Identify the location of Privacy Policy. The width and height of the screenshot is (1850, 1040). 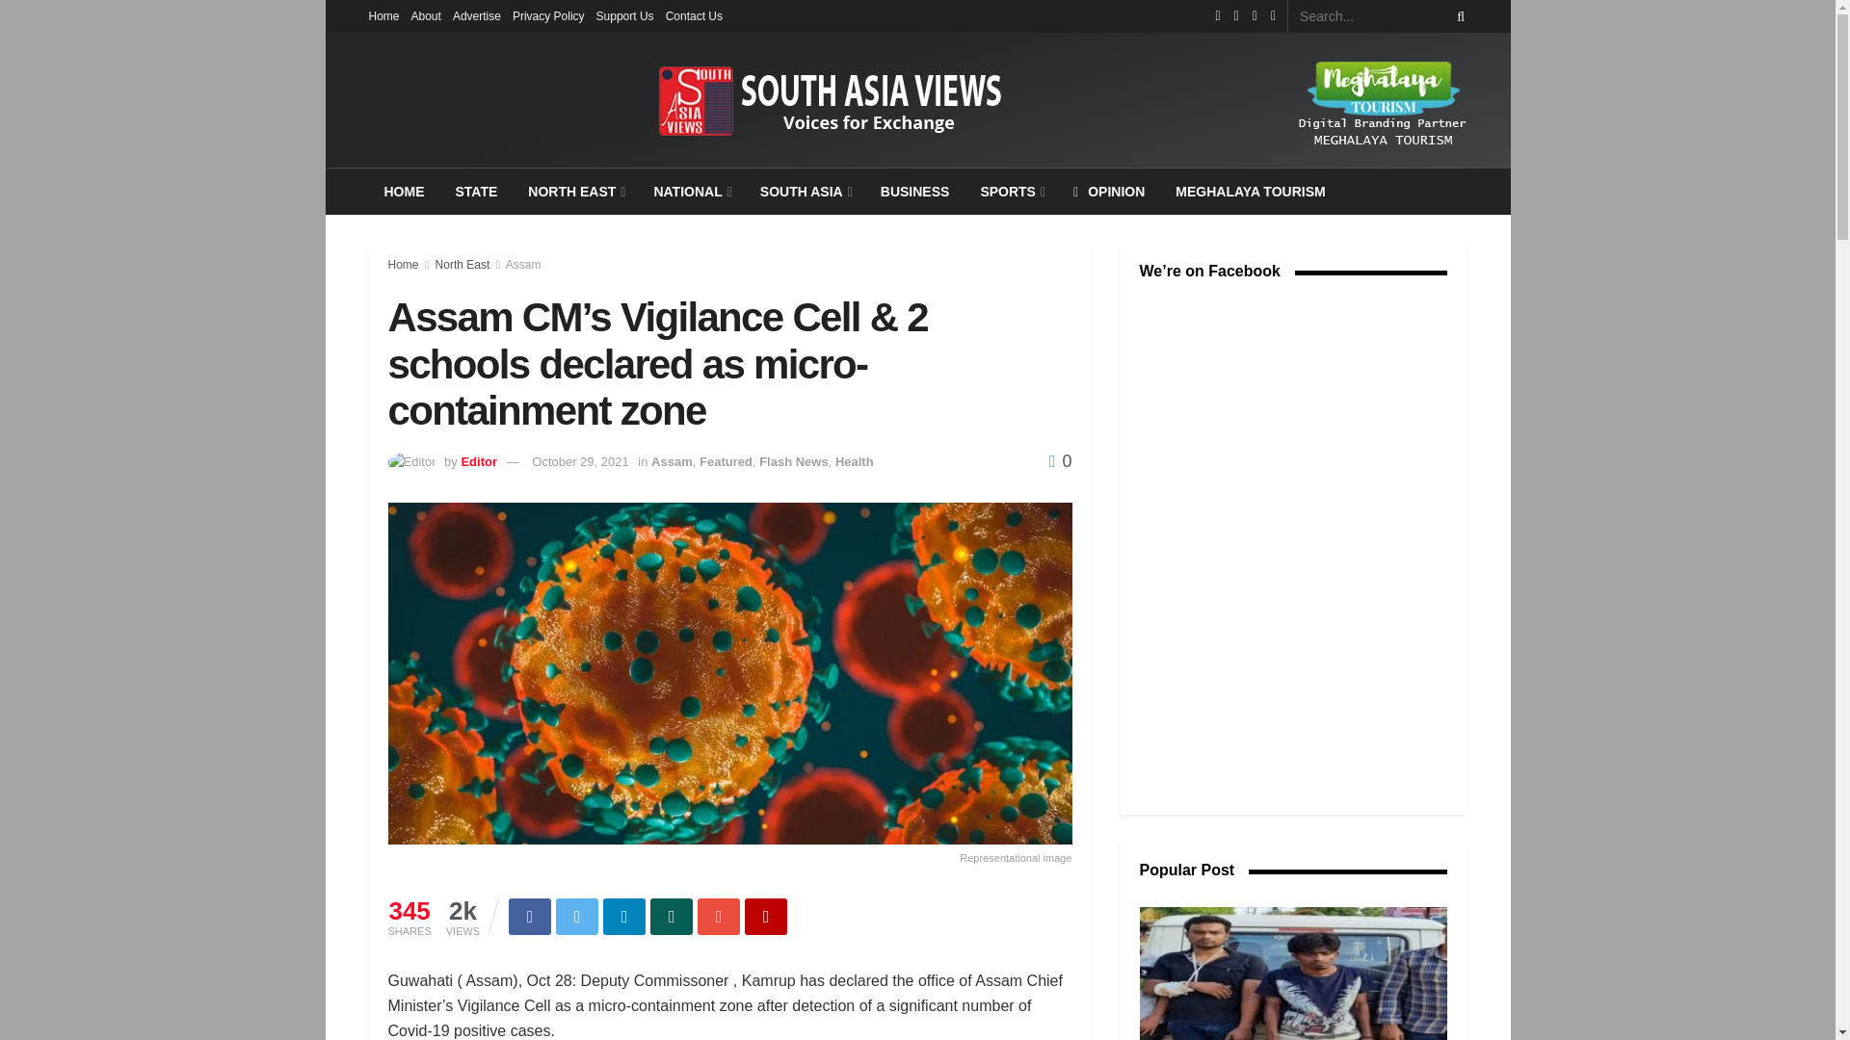
(547, 15).